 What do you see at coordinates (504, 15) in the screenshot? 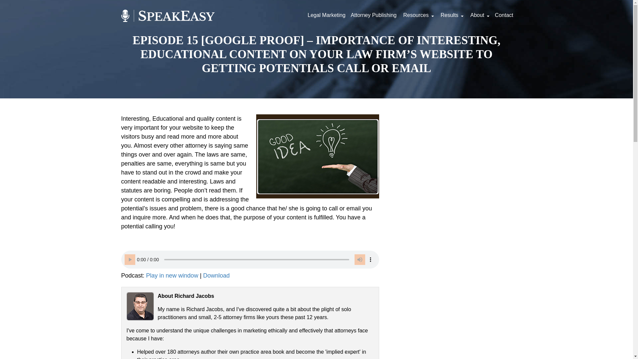
I see `Contact` at bounding box center [504, 15].